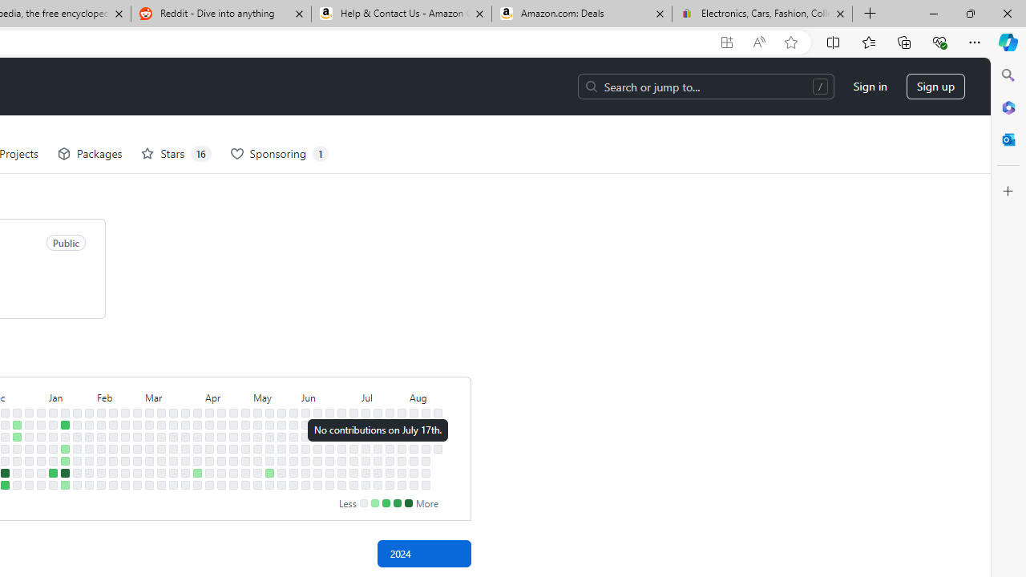 This screenshot has width=1026, height=577. I want to click on 1 contribution on May 17th., so click(269, 473).